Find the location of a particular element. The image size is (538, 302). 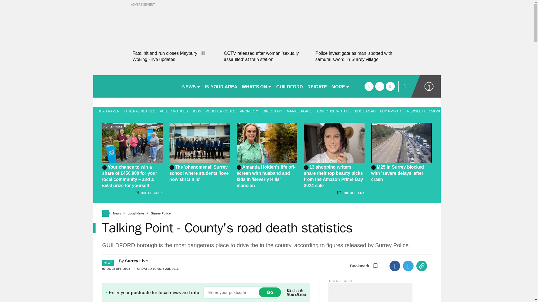

WHAT'S ON is located at coordinates (257, 86).